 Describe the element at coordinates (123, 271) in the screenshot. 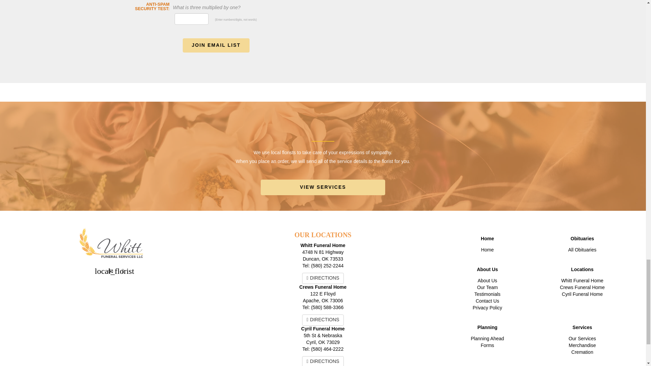

I see `Directions` at that location.